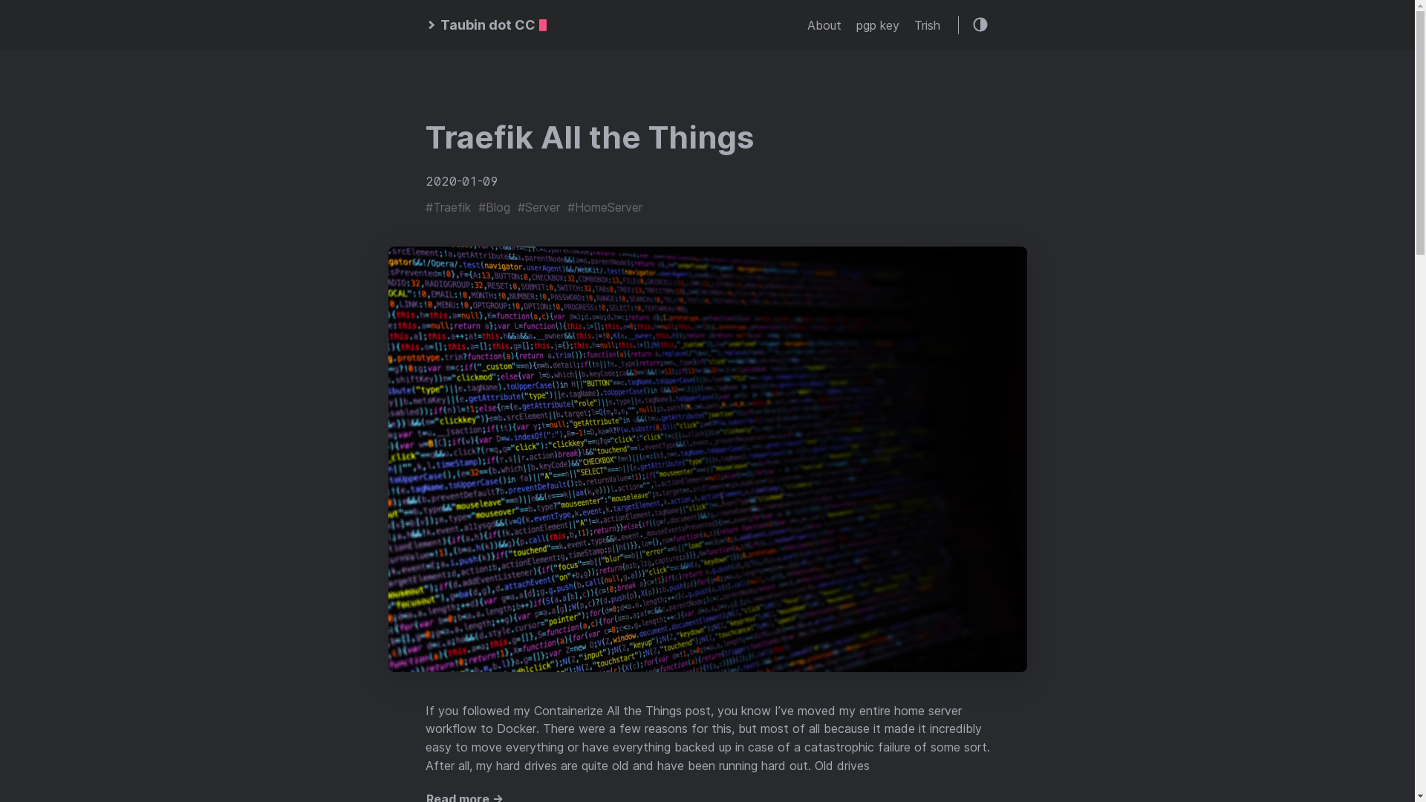  What do you see at coordinates (538, 207) in the screenshot?
I see `#Server` at bounding box center [538, 207].